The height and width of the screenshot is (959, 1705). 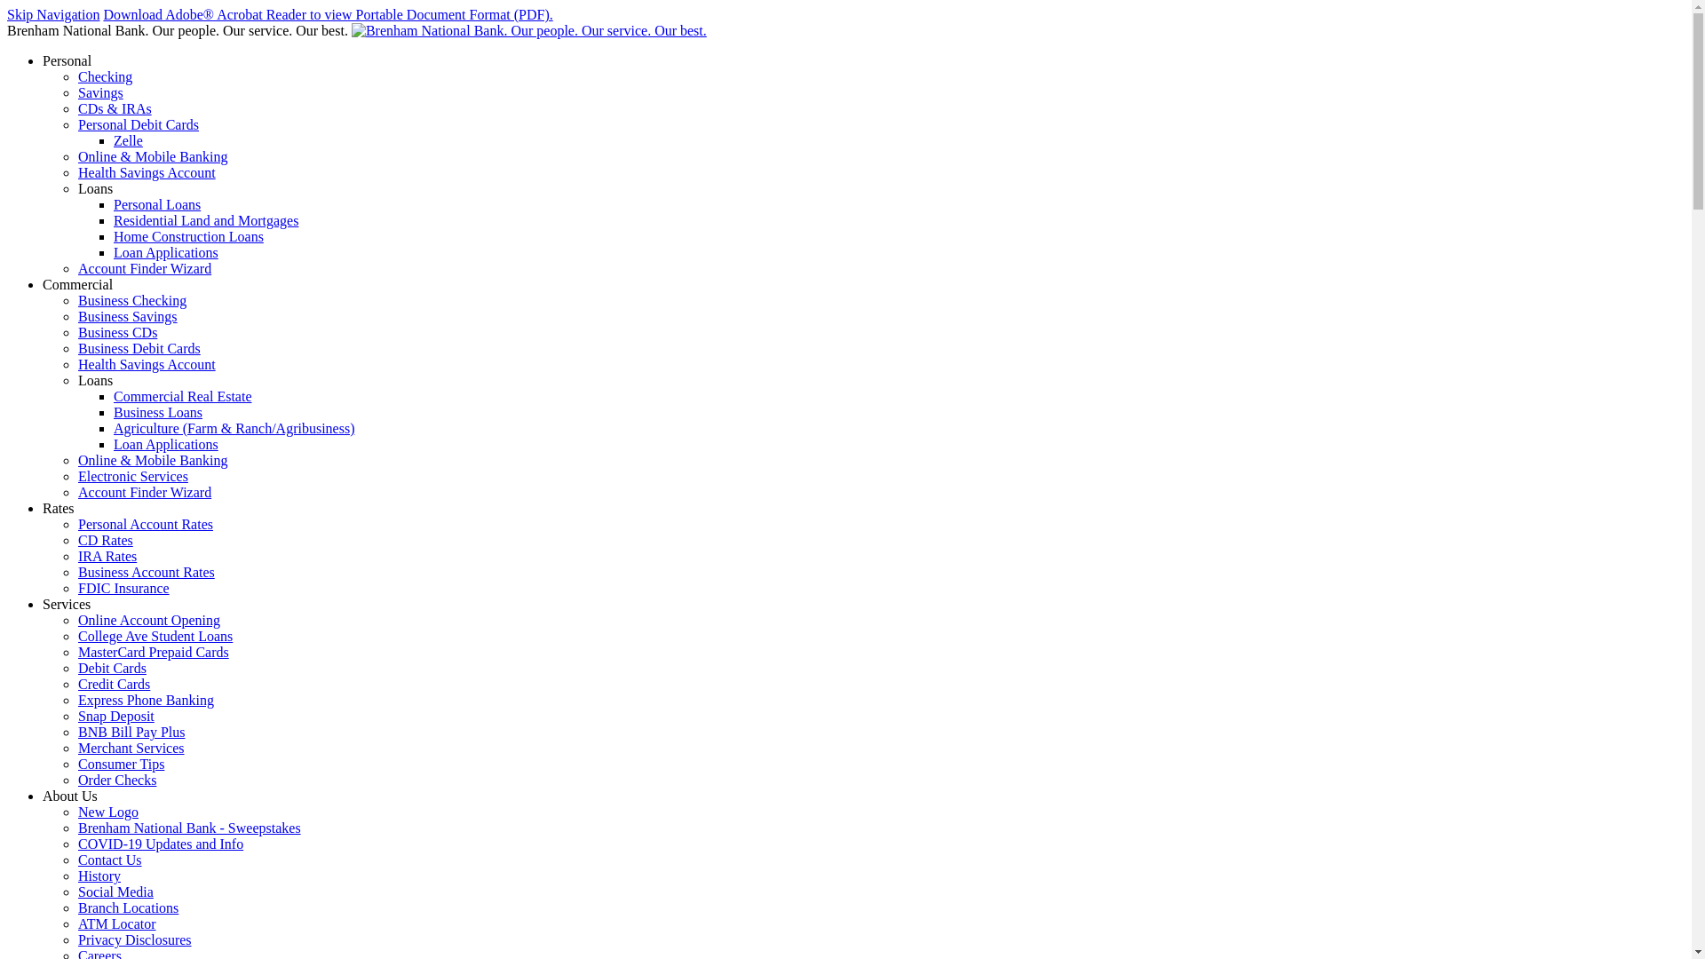 What do you see at coordinates (149, 620) in the screenshot?
I see `Online Account Opening` at bounding box center [149, 620].